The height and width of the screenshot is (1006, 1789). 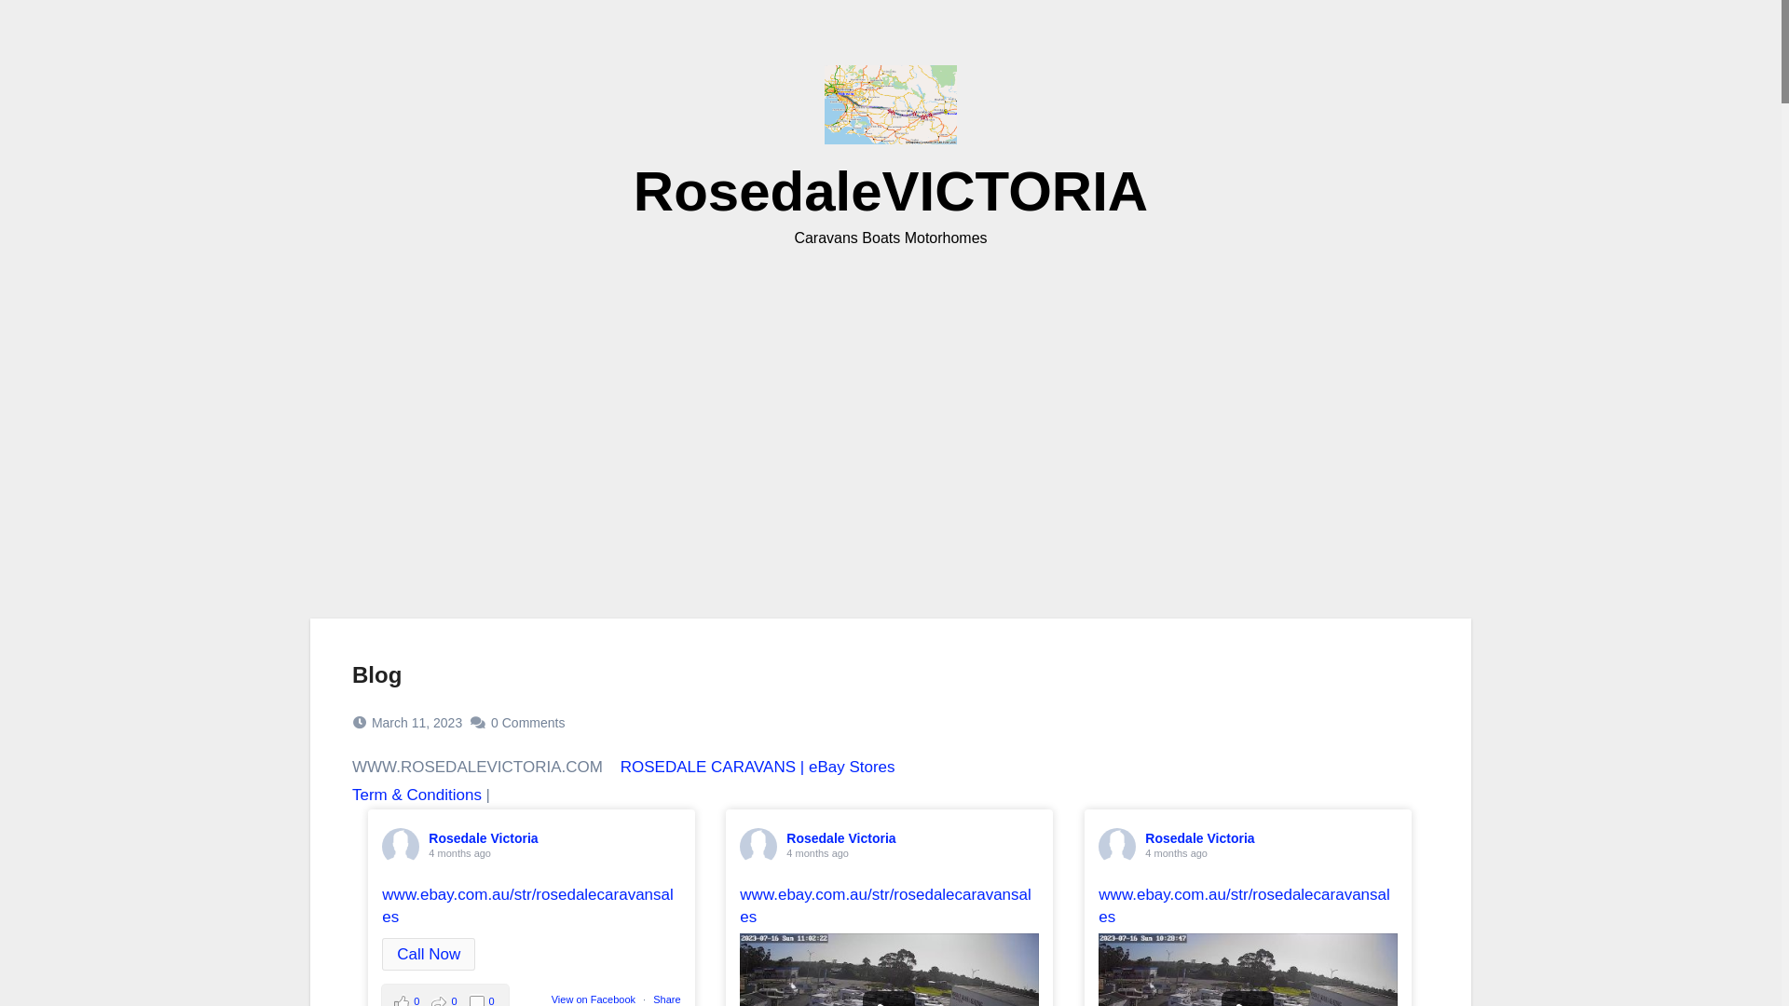 What do you see at coordinates (885, 905) in the screenshot?
I see `www.ebay.com.au/str/rosedalecaravansales` at bounding box center [885, 905].